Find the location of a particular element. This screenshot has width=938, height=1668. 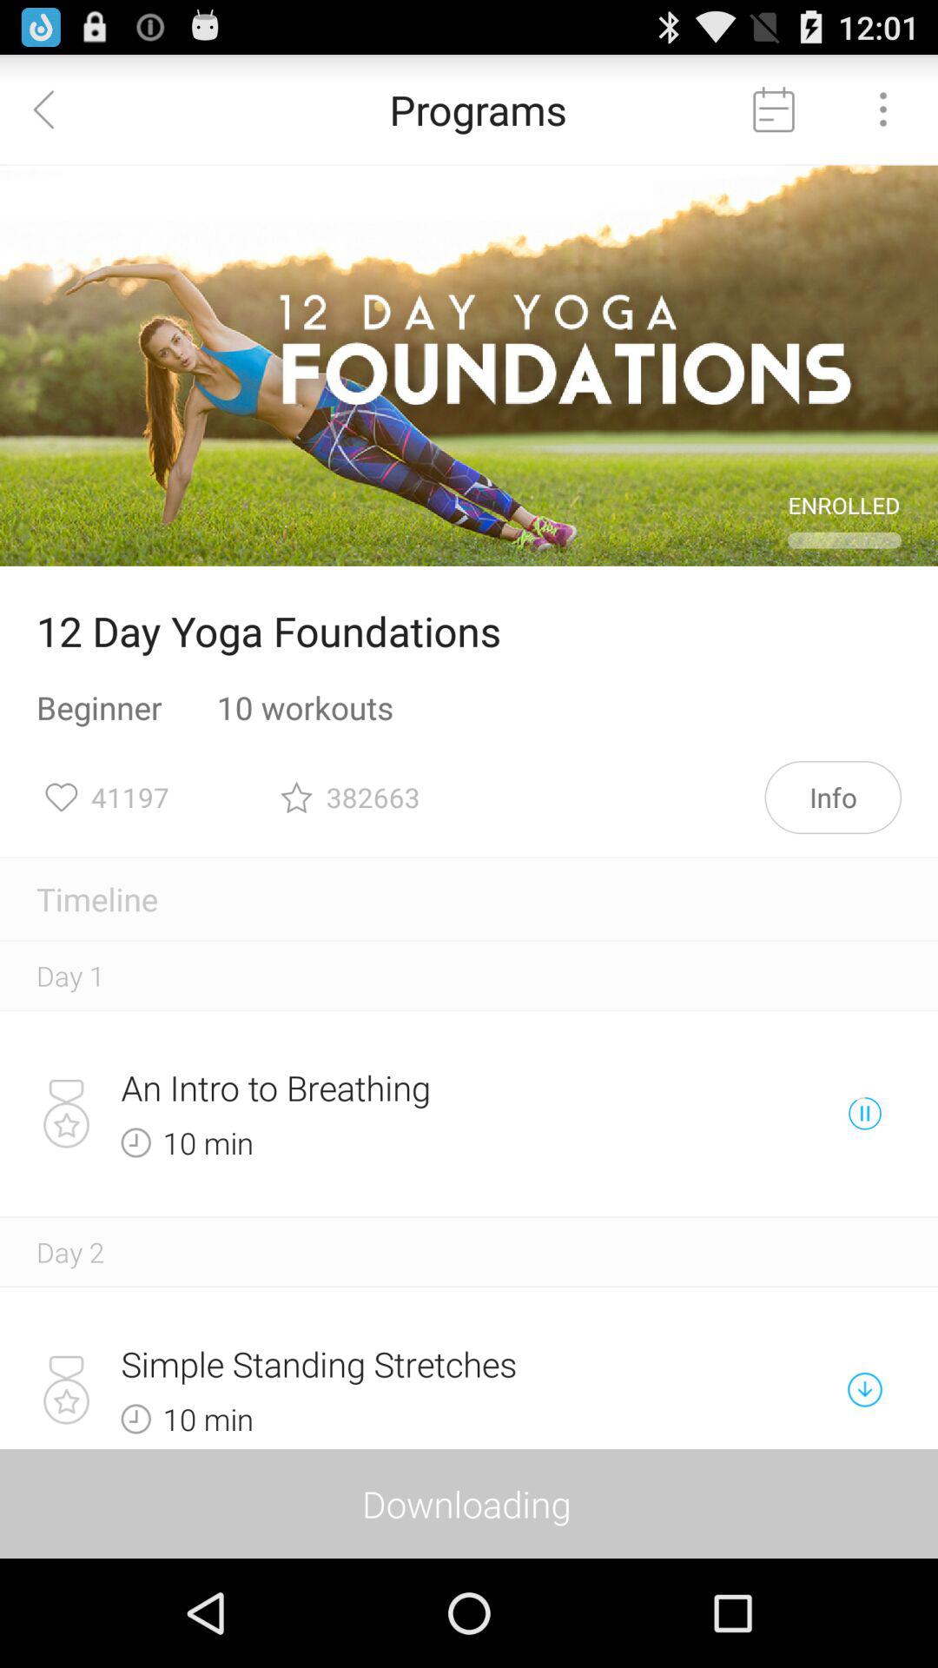

select the icon above 12 day yoga is located at coordinates (469, 366).